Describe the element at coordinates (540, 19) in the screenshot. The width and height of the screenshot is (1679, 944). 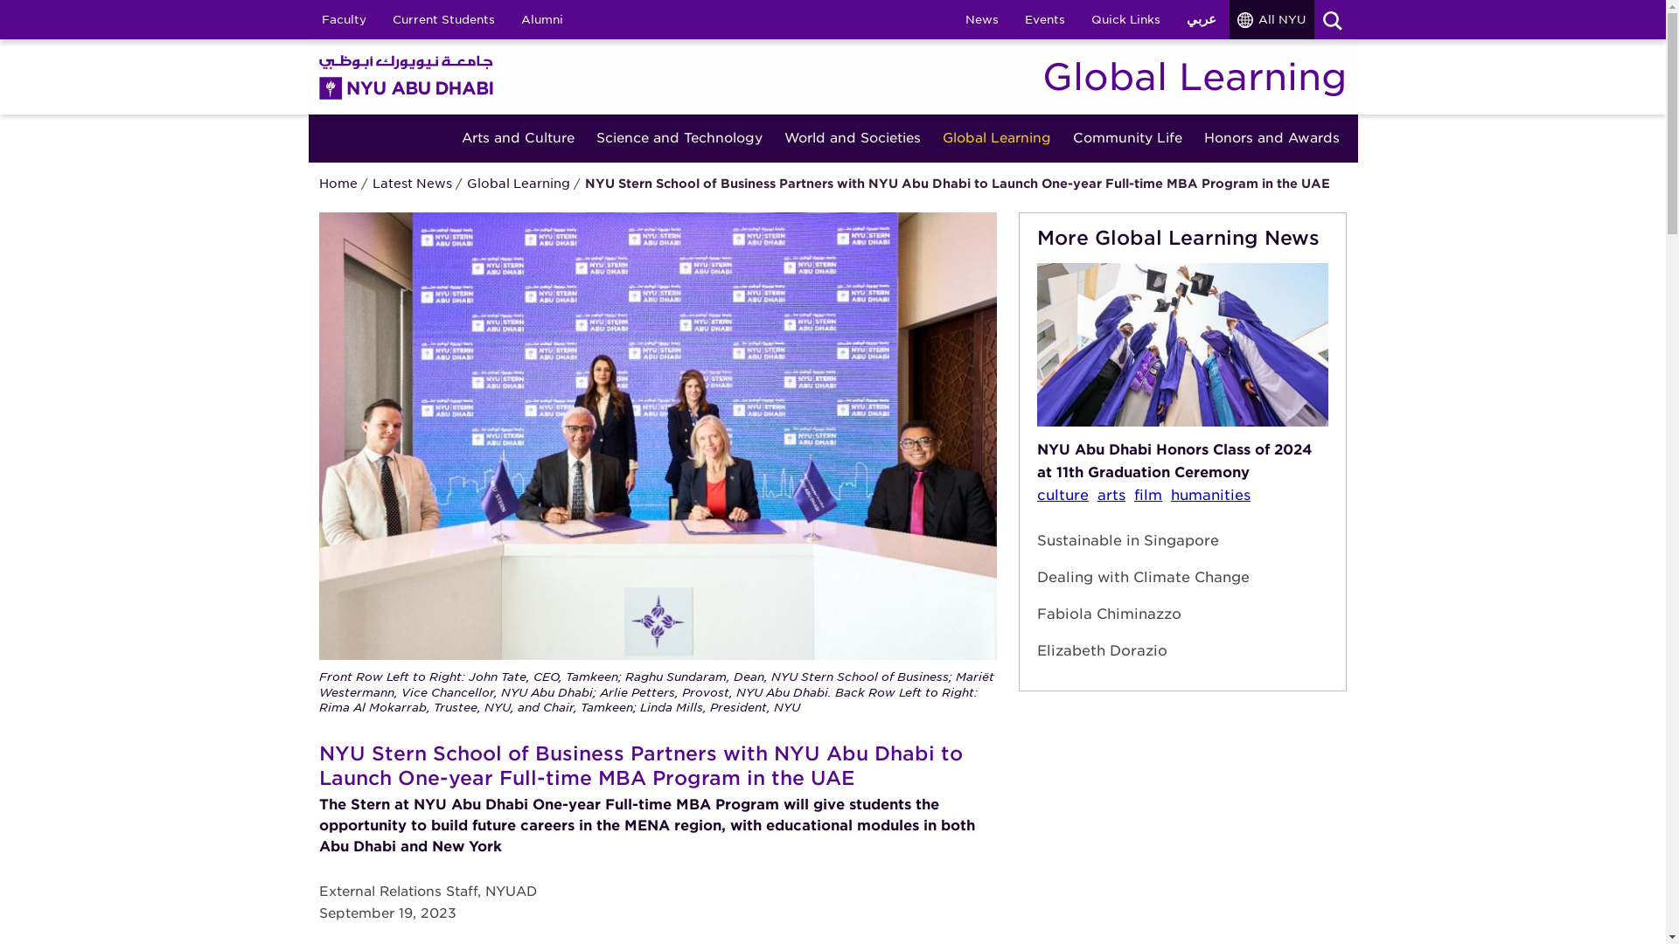
I see `Alumni` at that location.